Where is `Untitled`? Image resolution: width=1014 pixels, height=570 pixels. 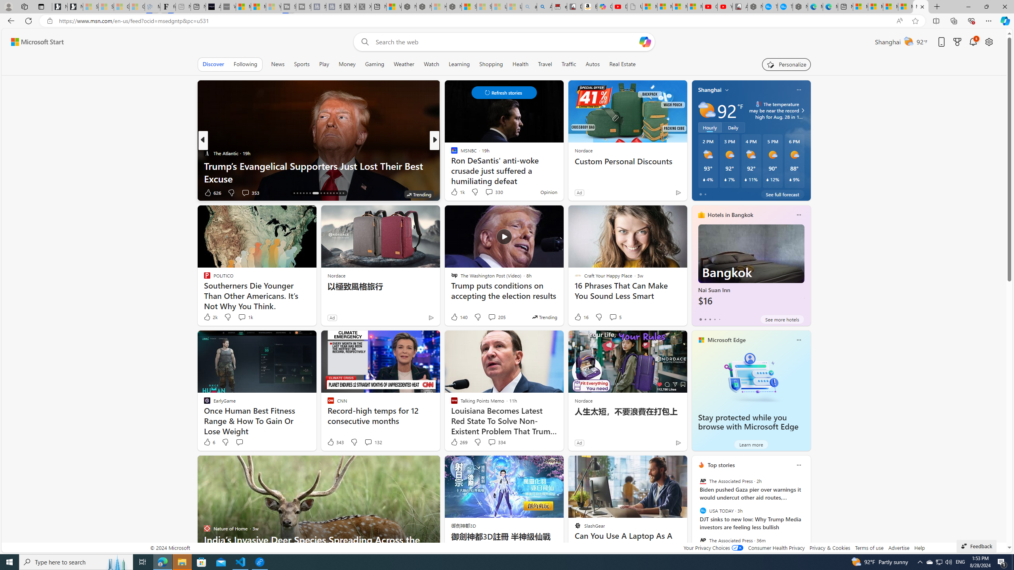
Untitled is located at coordinates (635, 7).